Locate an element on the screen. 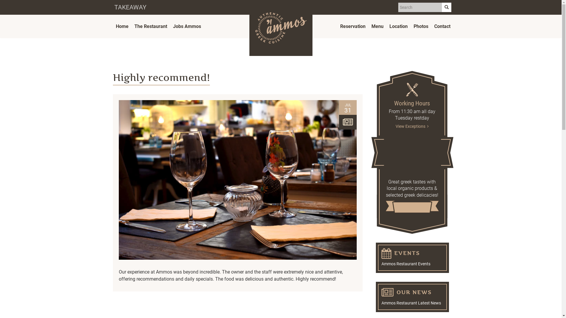 This screenshot has width=566, height=318. Home is located at coordinates (122, 26).